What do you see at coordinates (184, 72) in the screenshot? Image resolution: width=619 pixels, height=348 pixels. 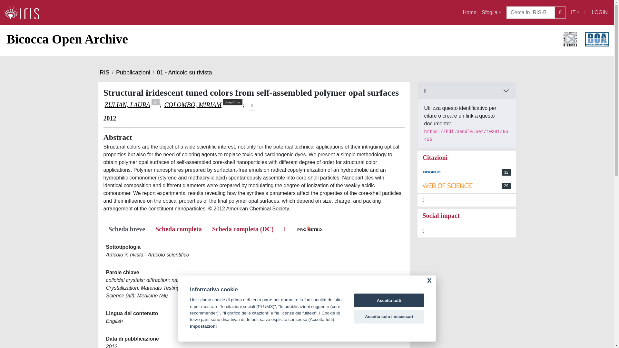 I see `01 - Articolo su rivista` at bounding box center [184, 72].